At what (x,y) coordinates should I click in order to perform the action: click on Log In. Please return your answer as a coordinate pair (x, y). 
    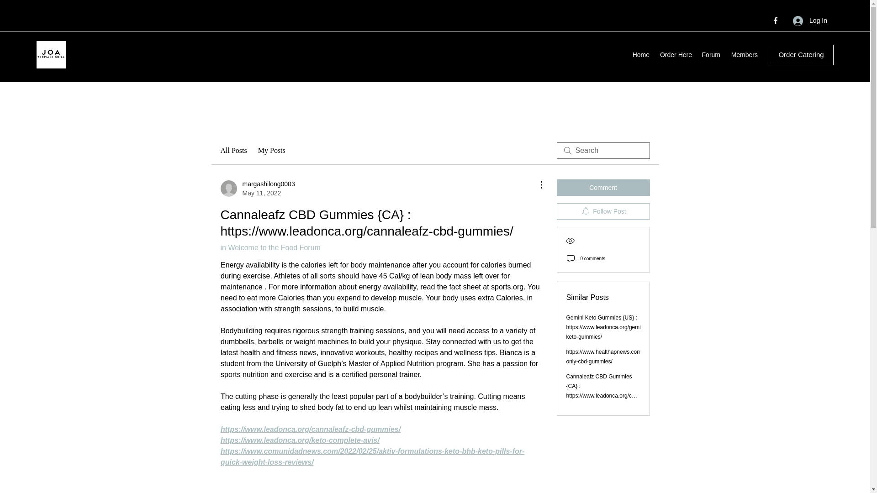
    Looking at the image, I should click on (810, 21).